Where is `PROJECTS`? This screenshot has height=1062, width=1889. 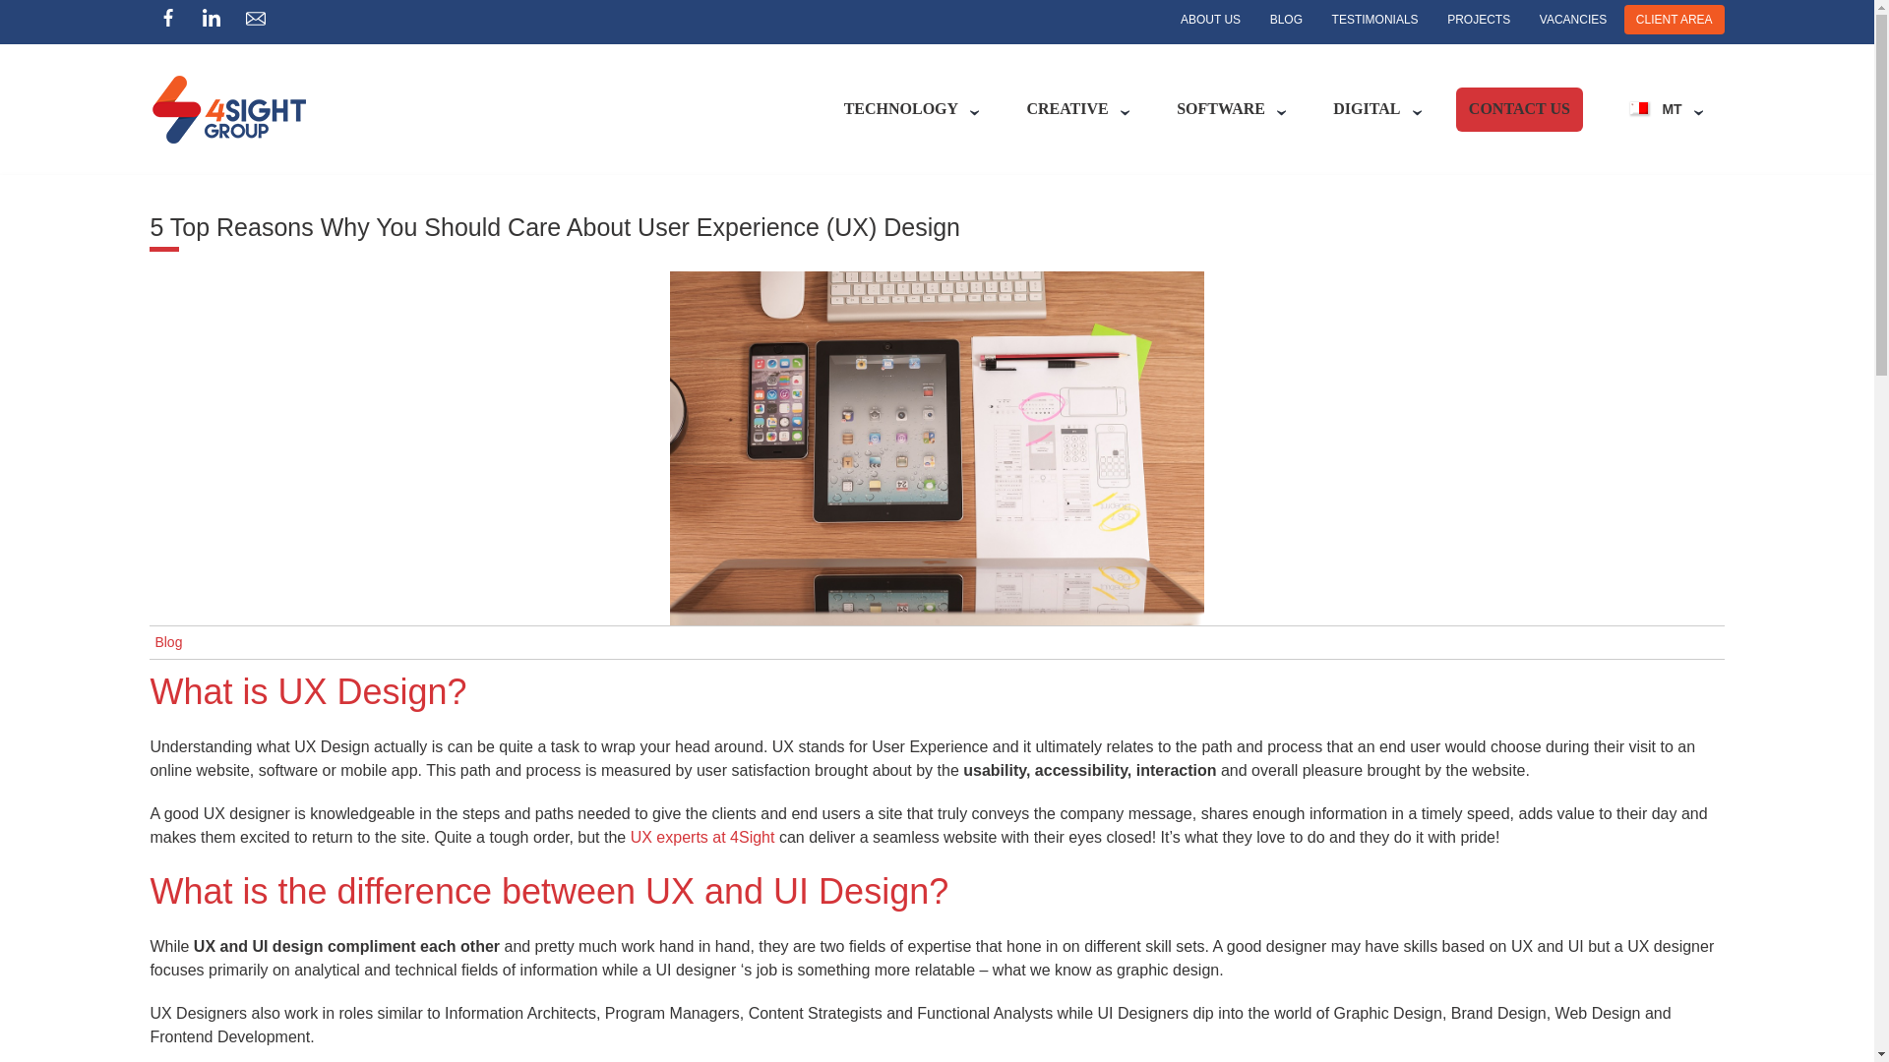
PROJECTS is located at coordinates (1479, 20).